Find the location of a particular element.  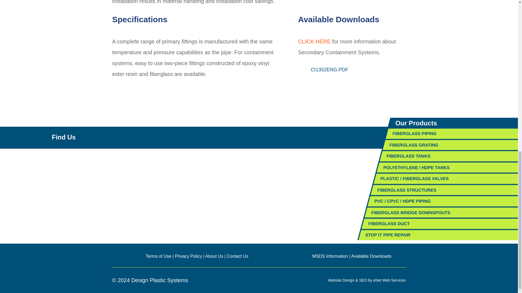

CLICK HERE is located at coordinates (314, 41).